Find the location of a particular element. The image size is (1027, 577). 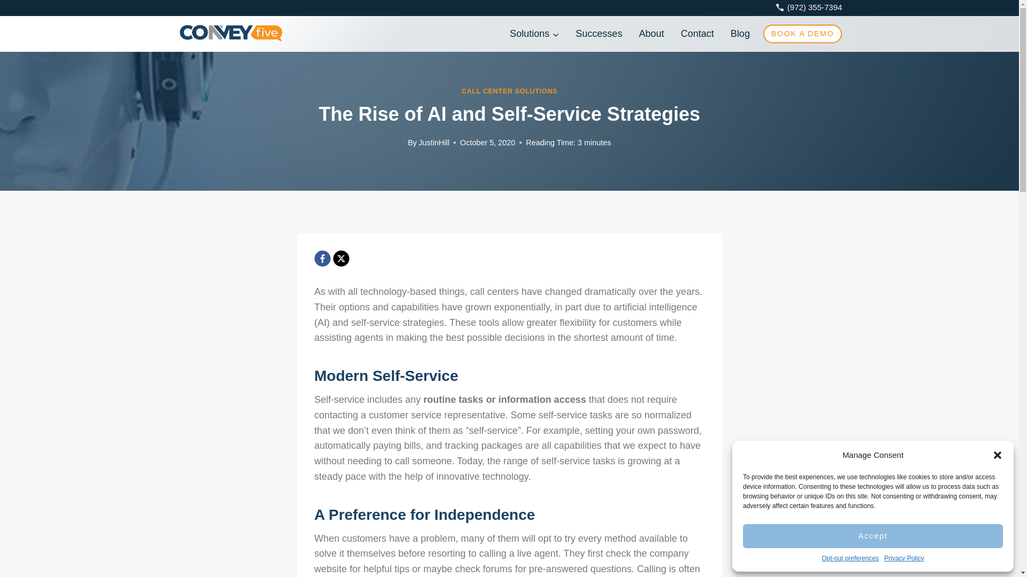

Solutions is located at coordinates (535, 34).